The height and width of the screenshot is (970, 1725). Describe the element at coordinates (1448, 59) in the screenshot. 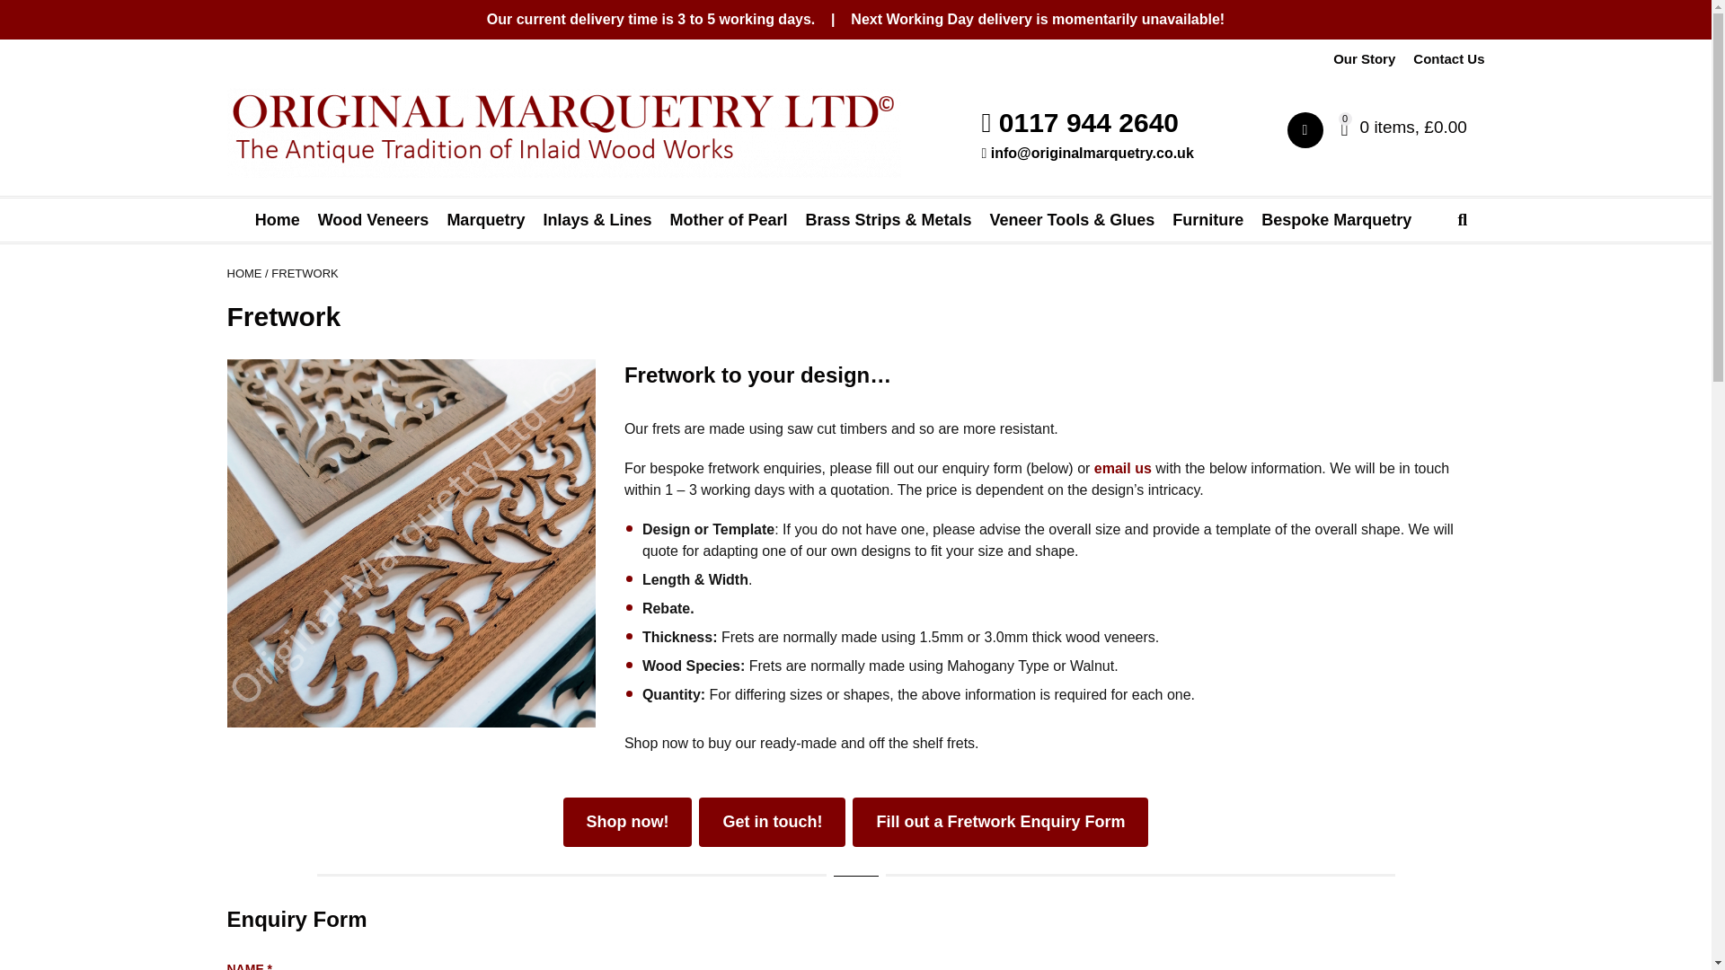

I see `Contact Us` at that location.